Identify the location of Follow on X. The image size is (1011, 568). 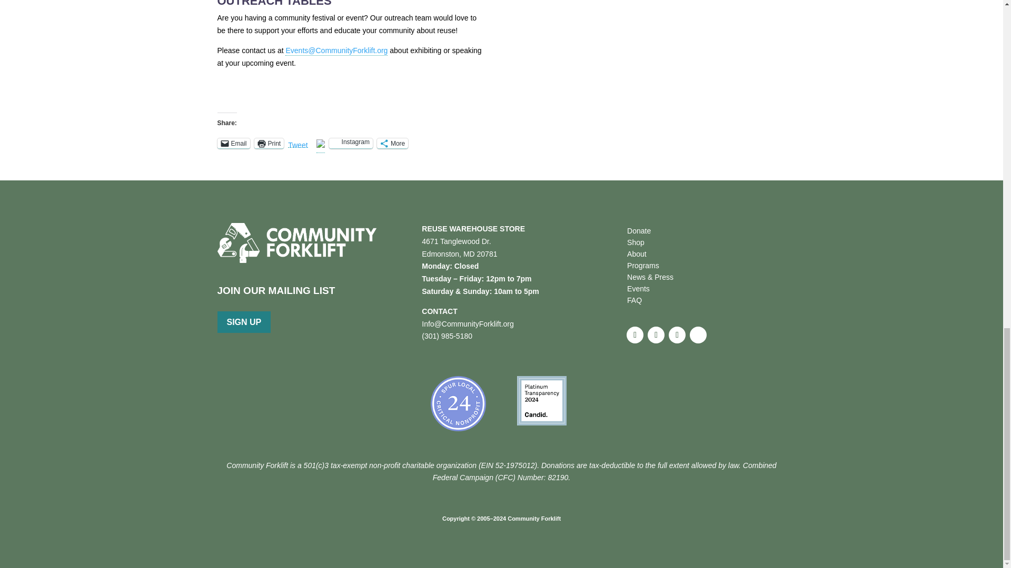
(656, 335).